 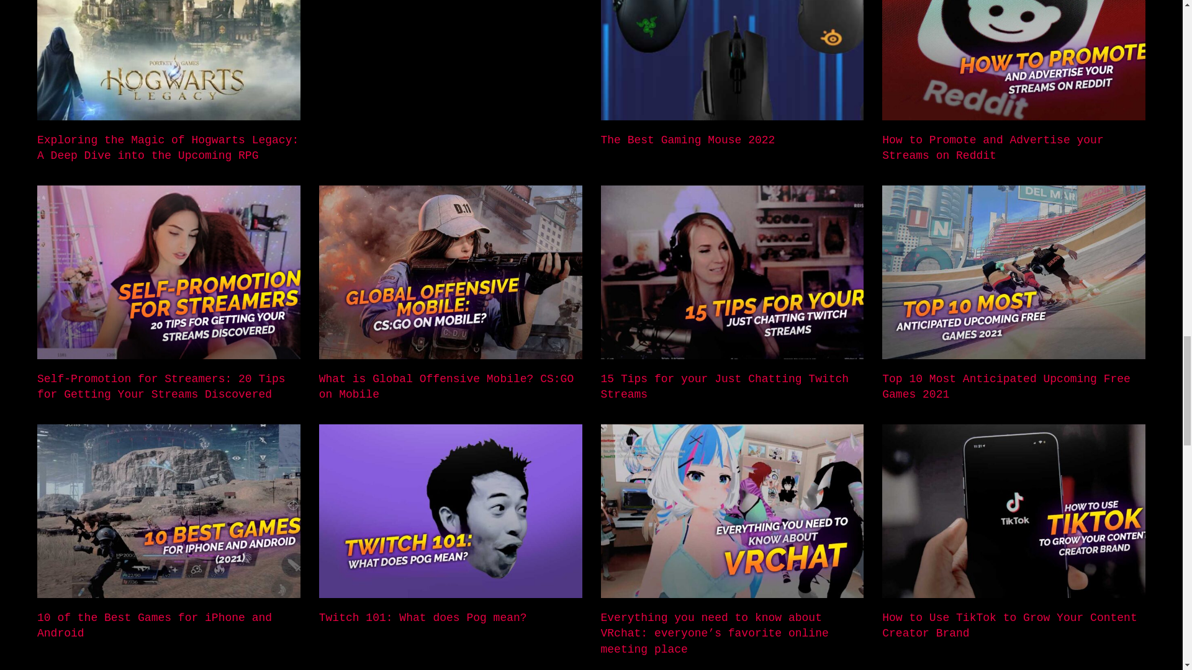 What do you see at coordinates (688, 140) in the screenshot?
I see `The Best Gaming Mouse 2022` at bounding box center [688, 140].